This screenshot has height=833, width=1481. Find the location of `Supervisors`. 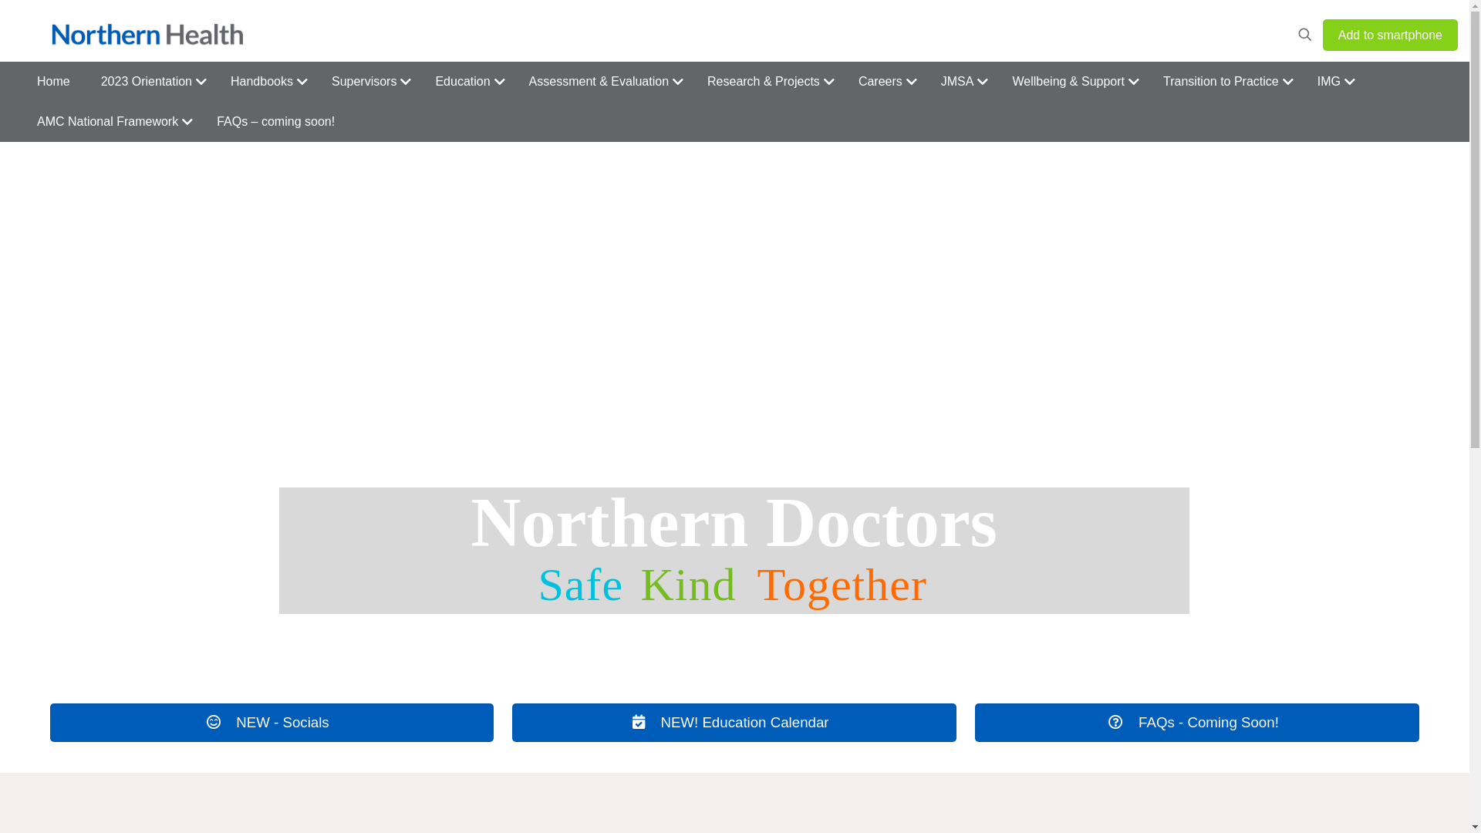

Supervisors is located at coordinates (368, 82).